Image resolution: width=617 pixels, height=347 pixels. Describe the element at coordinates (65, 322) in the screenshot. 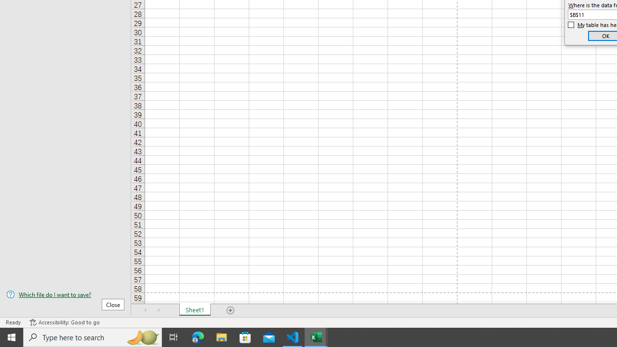

I see `Accessibility Checker Accessibility: Good to go` at that location.